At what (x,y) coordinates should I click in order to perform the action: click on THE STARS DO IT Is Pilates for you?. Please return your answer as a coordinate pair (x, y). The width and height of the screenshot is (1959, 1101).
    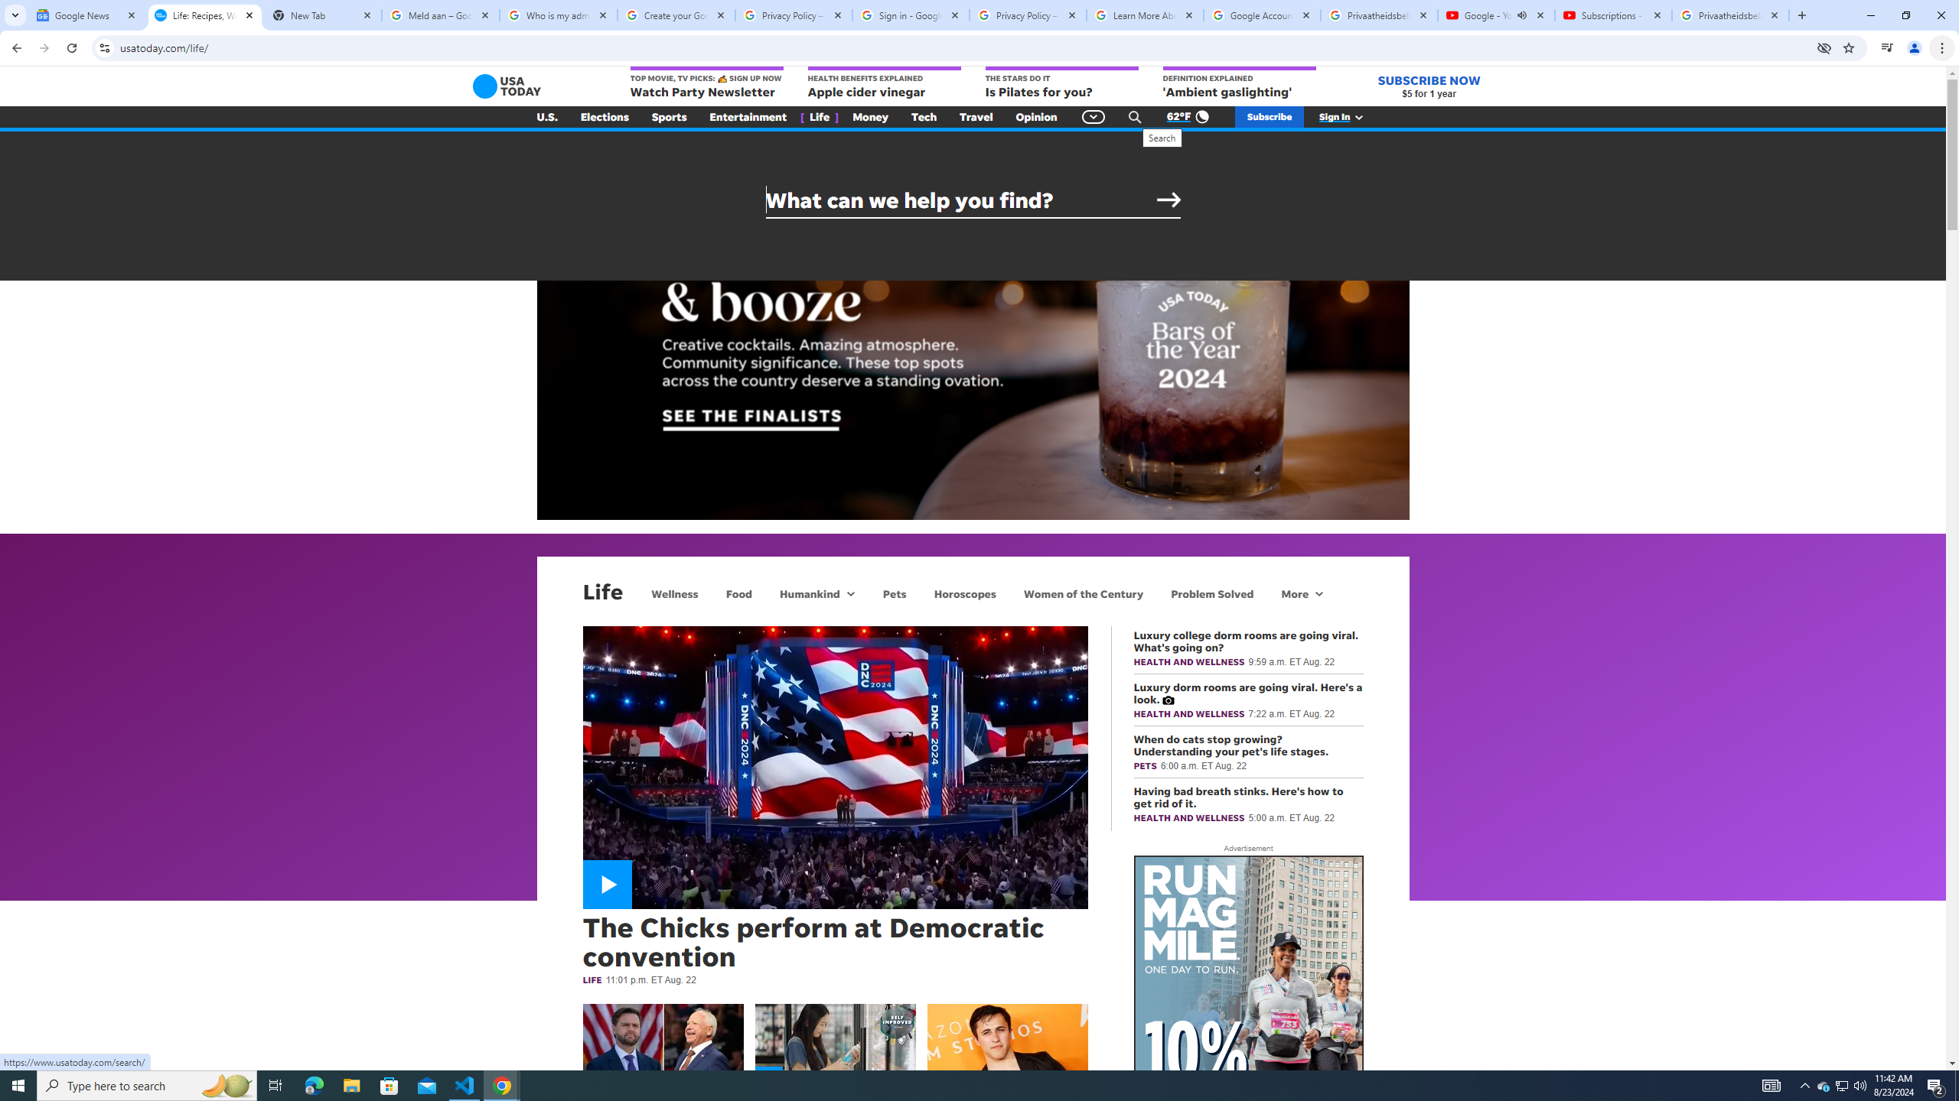
    Looking at the image, I should click on (1061, 83).